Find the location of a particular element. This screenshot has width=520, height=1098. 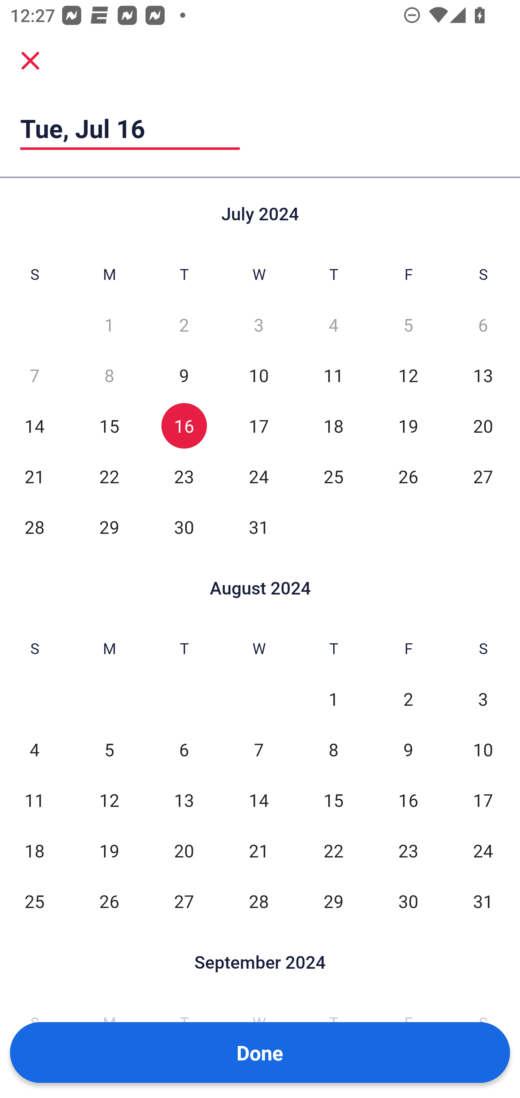

20 Sat, Jul 20, Not Selected is located at coordinates (483, 426).